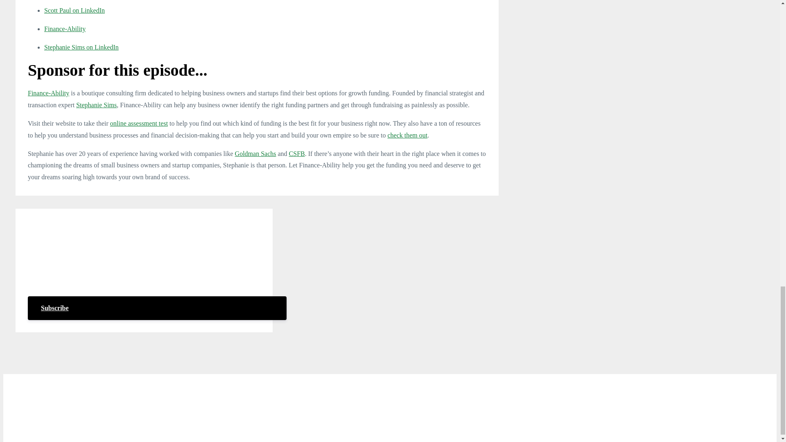  I want to click on Terms, so click(460, 395).